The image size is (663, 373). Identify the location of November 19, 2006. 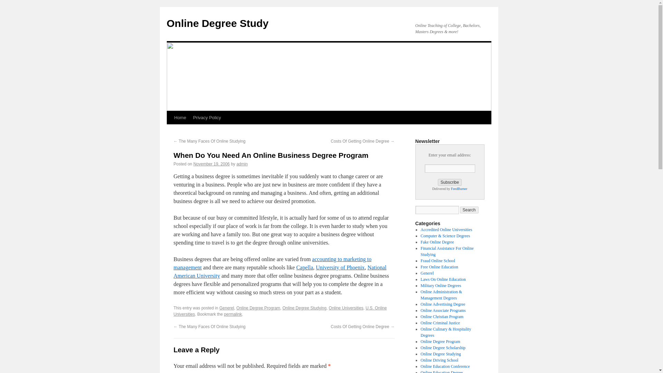
(211, 164).